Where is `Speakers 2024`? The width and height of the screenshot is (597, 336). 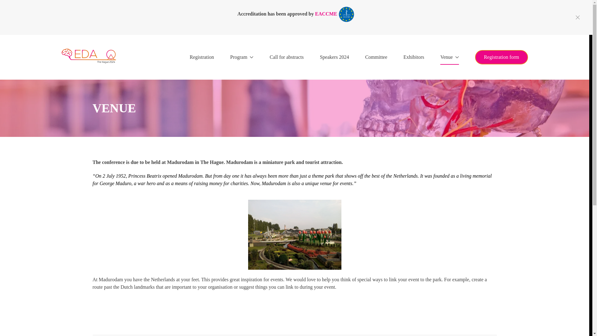 Speakers 2024 is located at coordinates (335, 57).